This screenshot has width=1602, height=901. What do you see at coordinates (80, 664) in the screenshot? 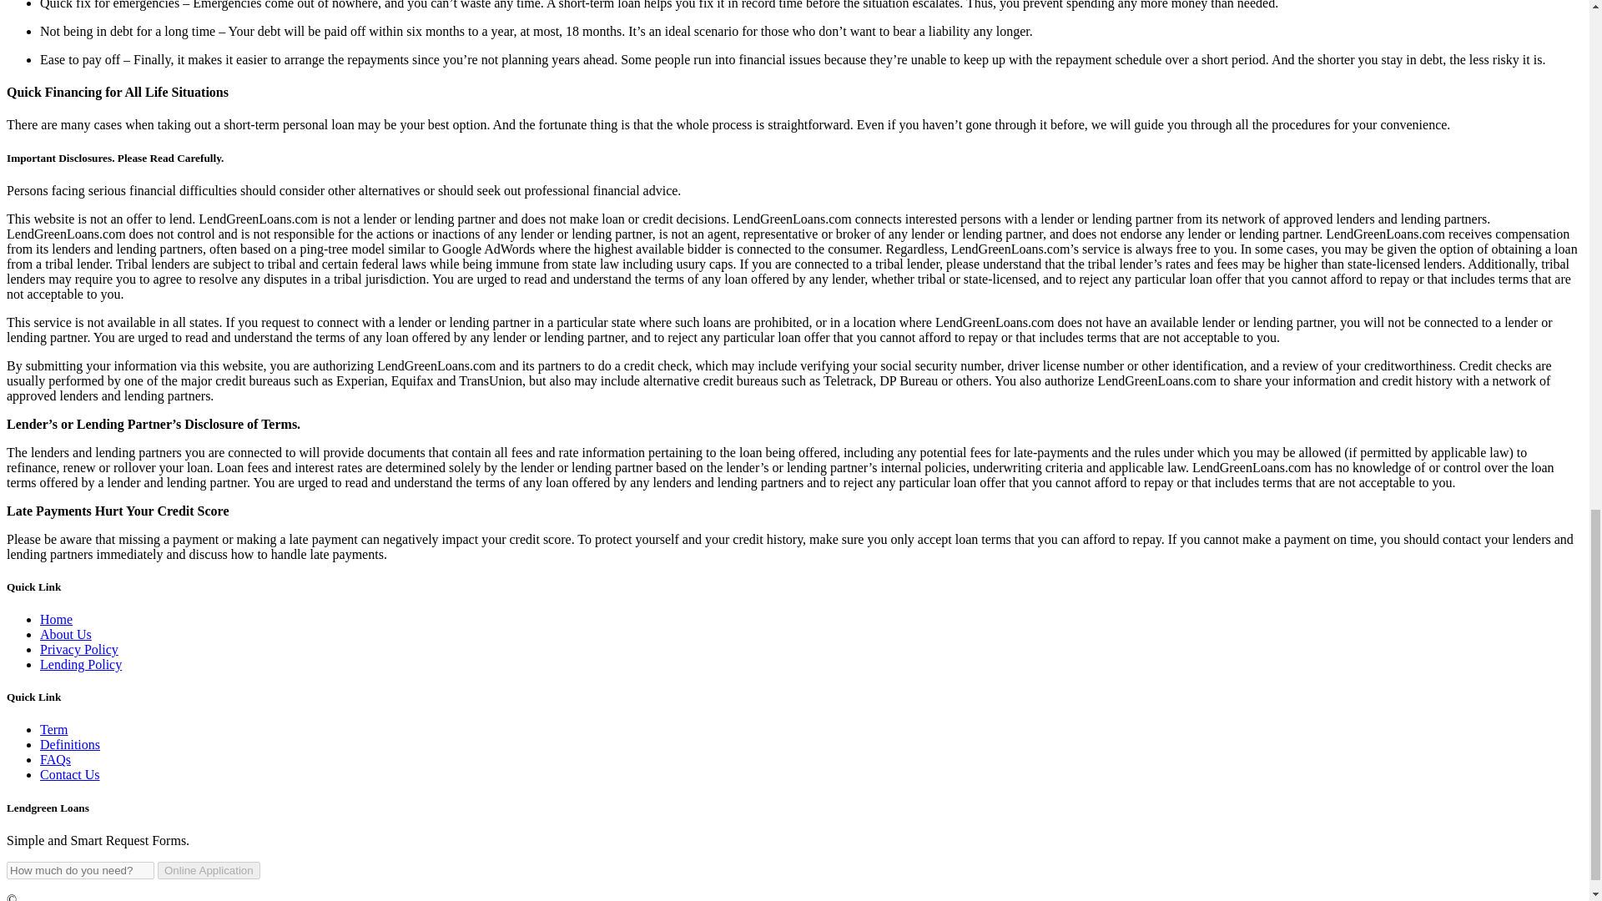
I see `Lending Policy` at bounding box center [80, 664].